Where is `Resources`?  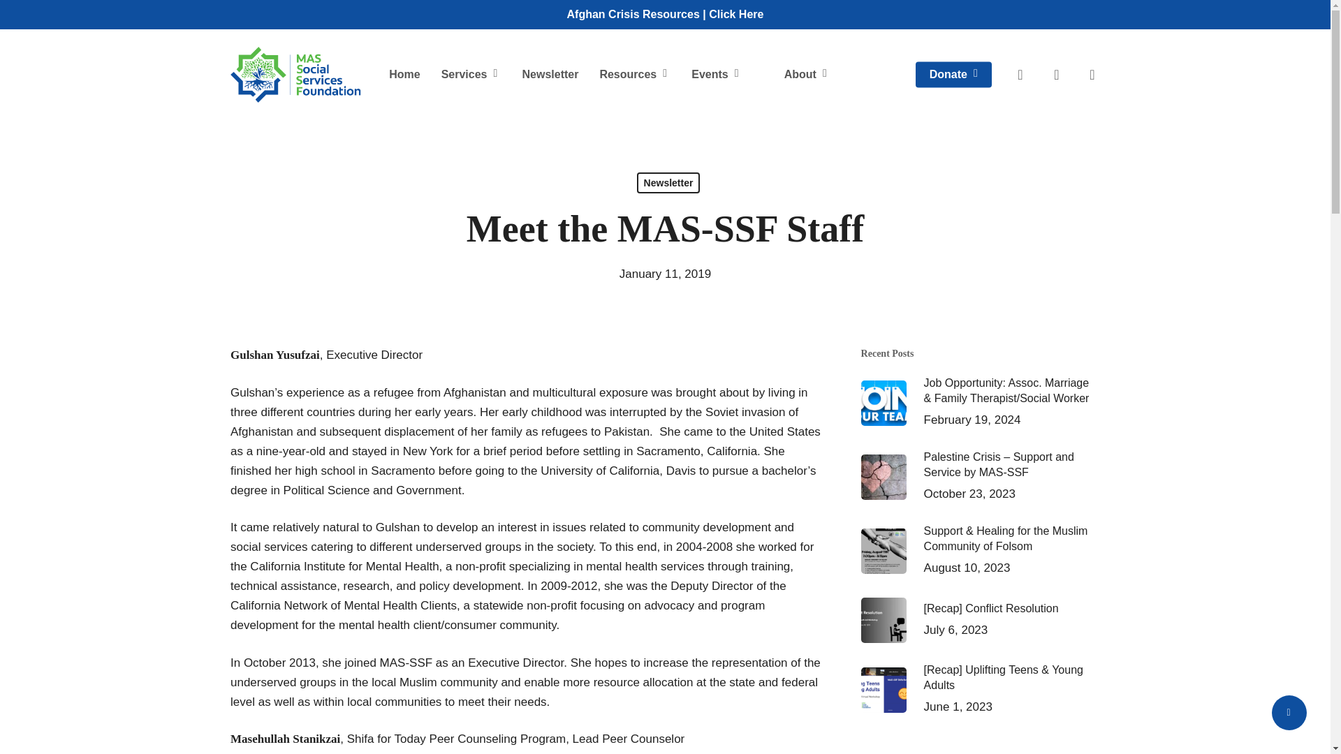 Resources is located at coordinates (634, 75).